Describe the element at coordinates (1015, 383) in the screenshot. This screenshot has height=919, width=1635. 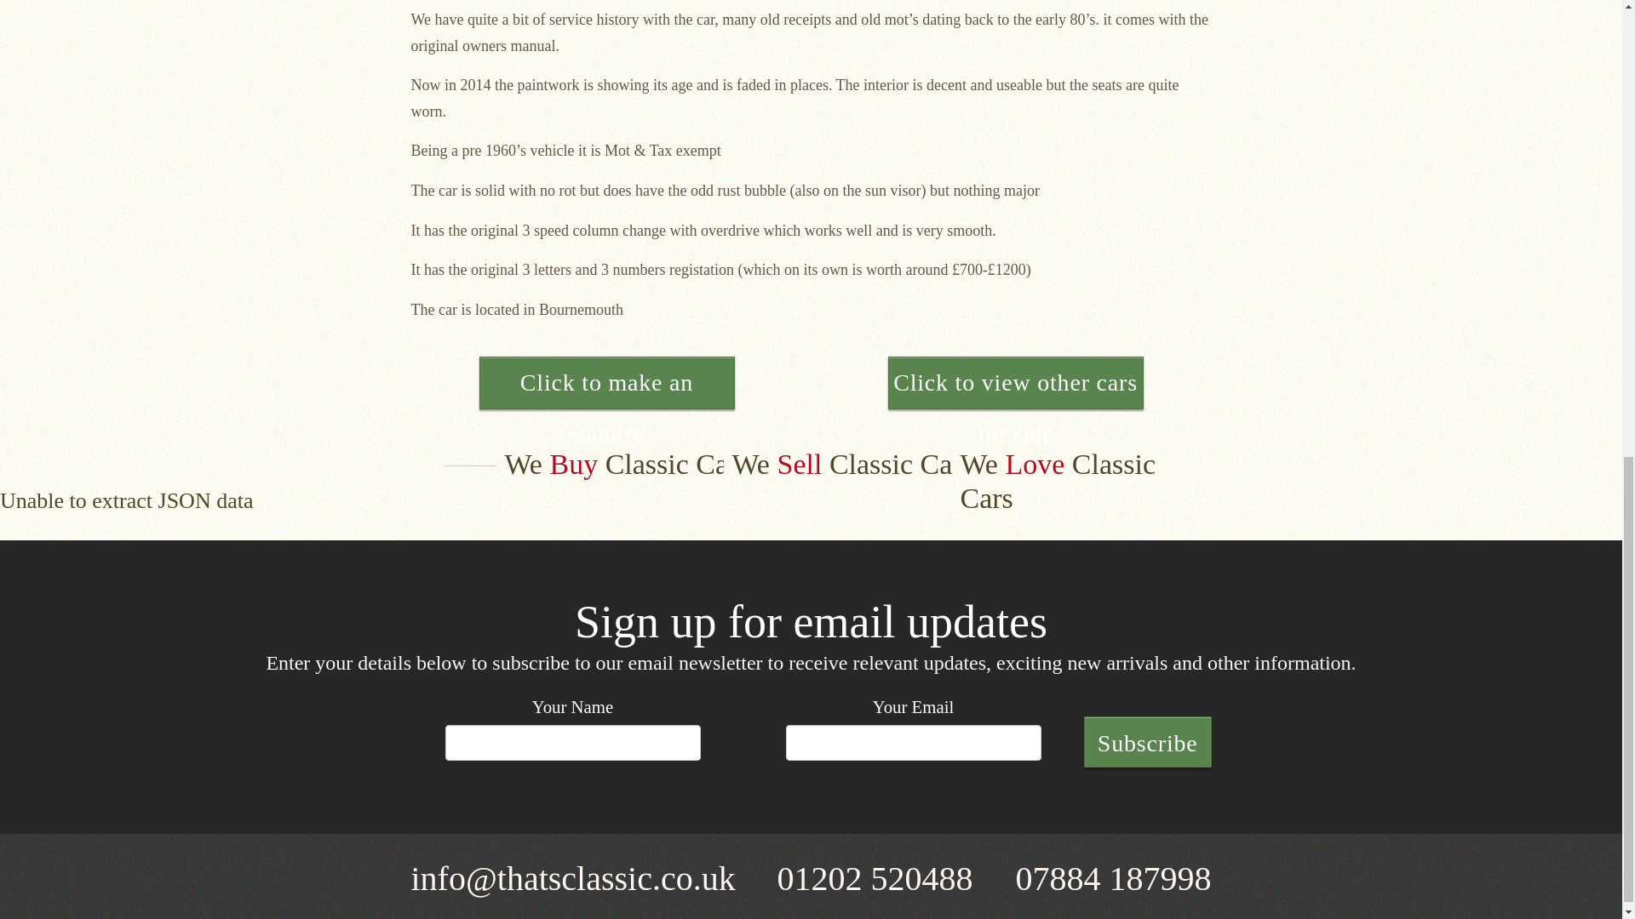
I see `Click to view other cars for sale` at that location.